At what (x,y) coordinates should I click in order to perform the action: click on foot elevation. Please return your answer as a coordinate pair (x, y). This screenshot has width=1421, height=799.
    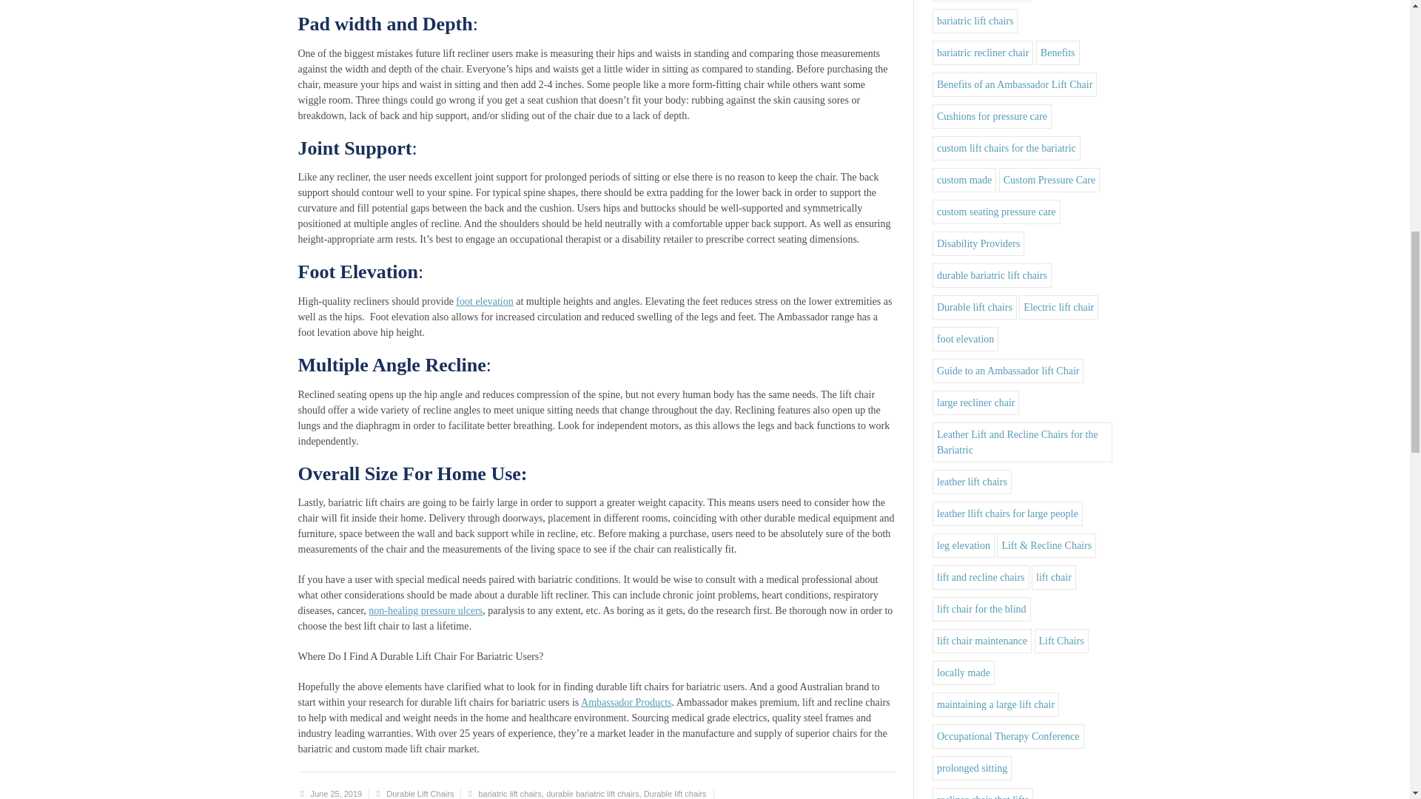
    Looking at the image, I should click on (484, 300).